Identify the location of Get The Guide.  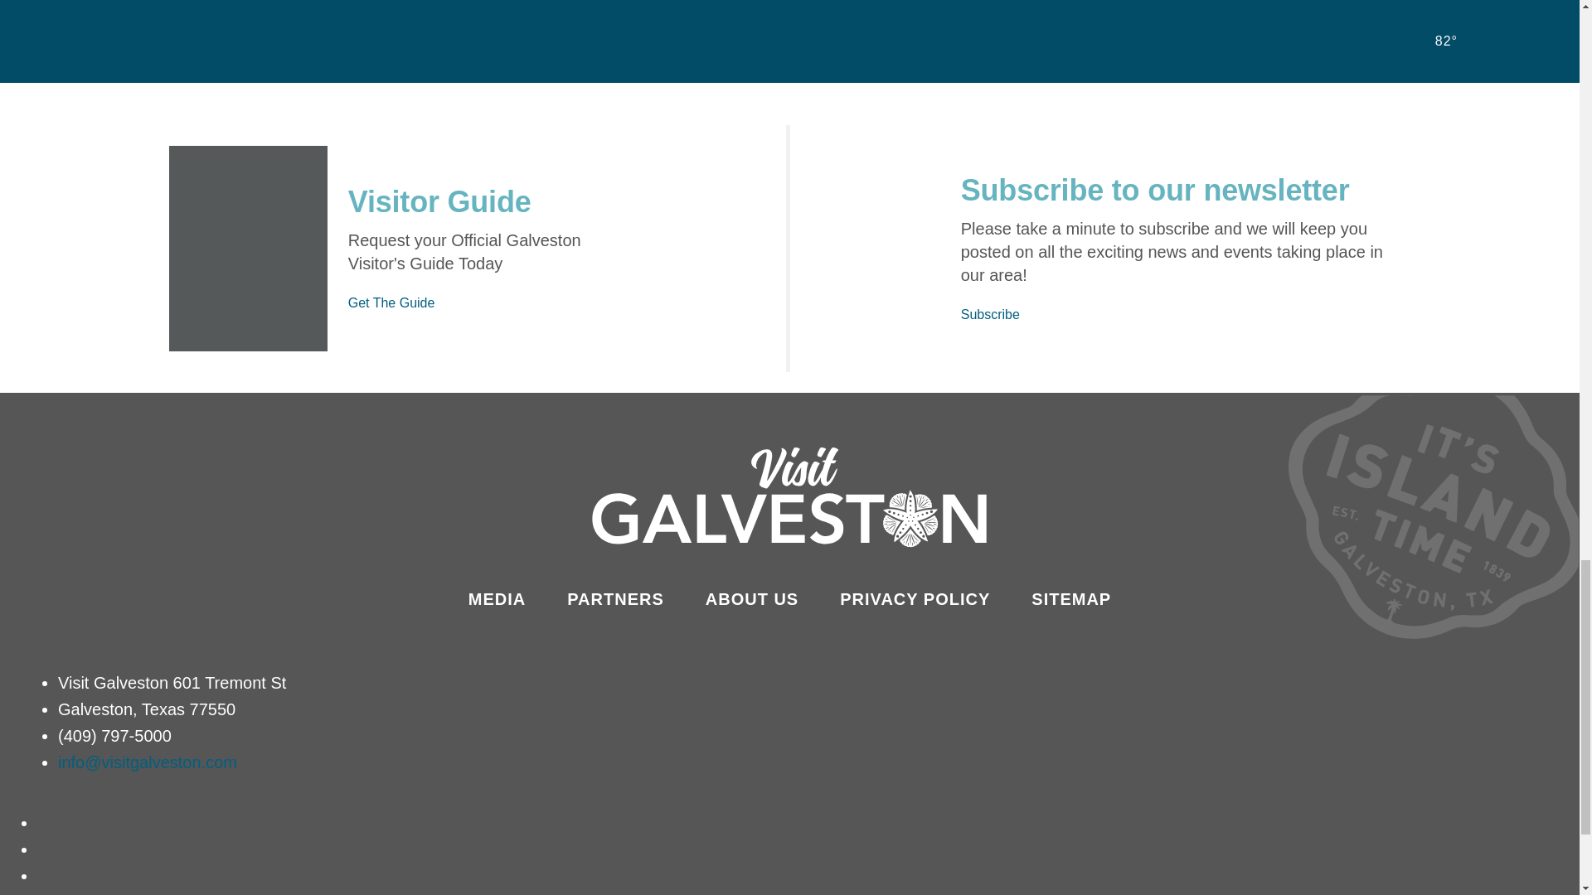
(391, 302).